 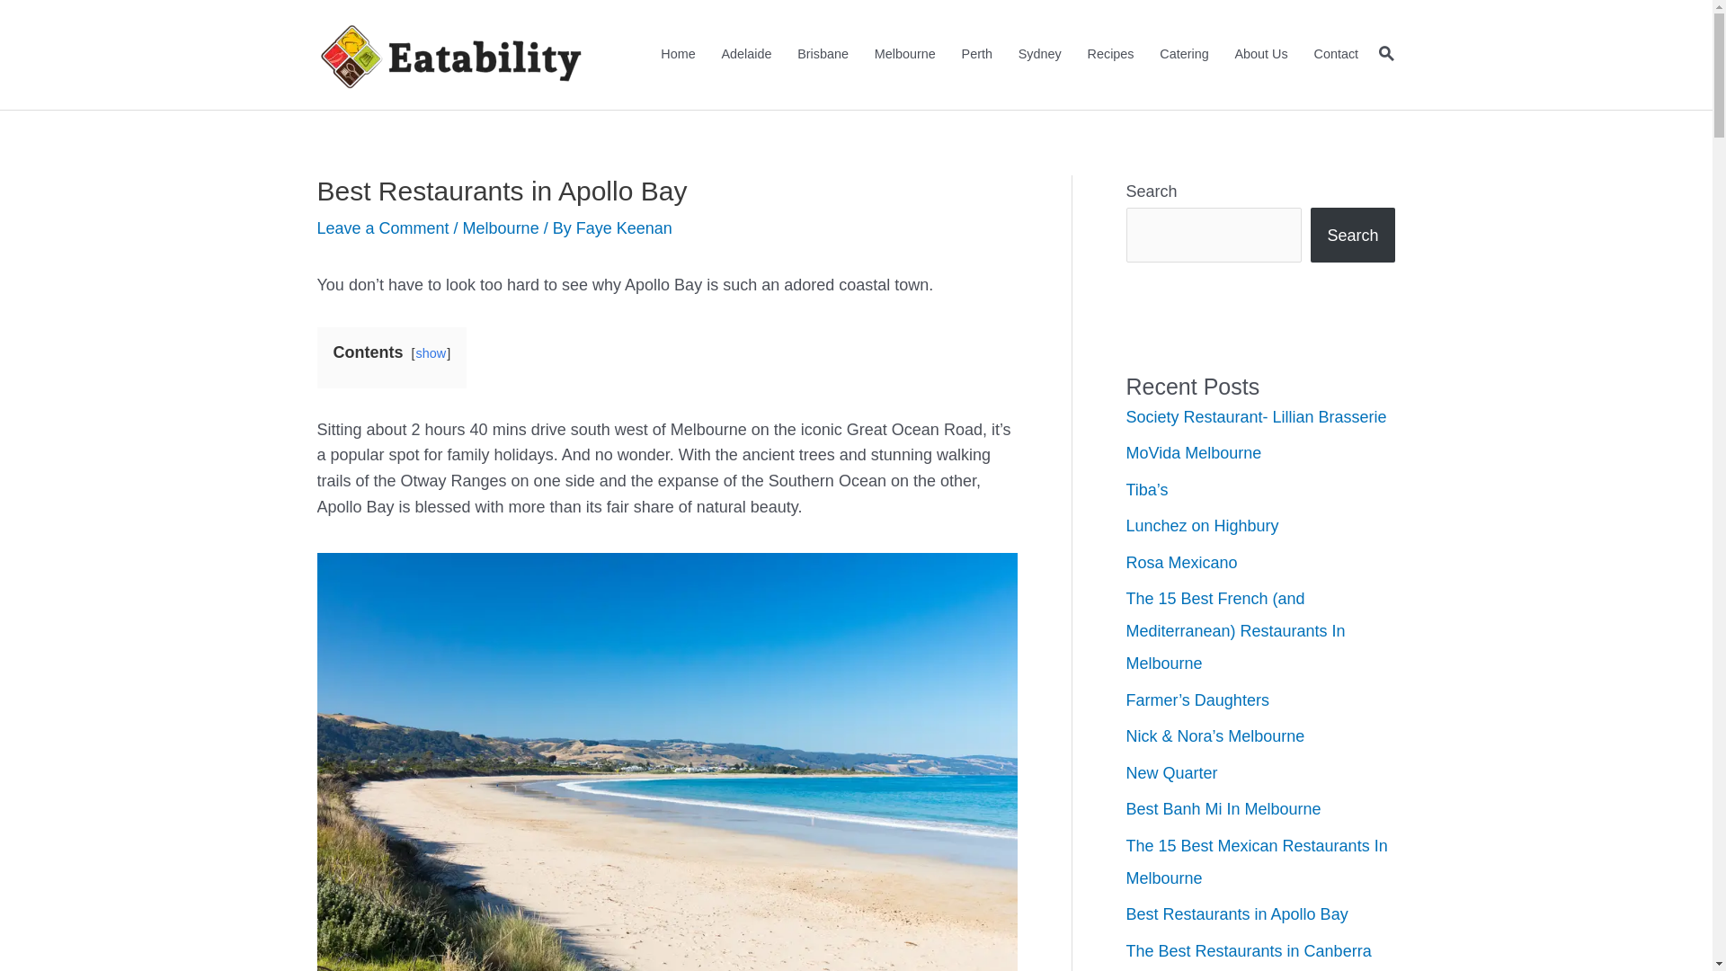 What do you see at coordinates (1336, 55) in the screenshot?
I see `Contact` at bounding box center [1336, 55].